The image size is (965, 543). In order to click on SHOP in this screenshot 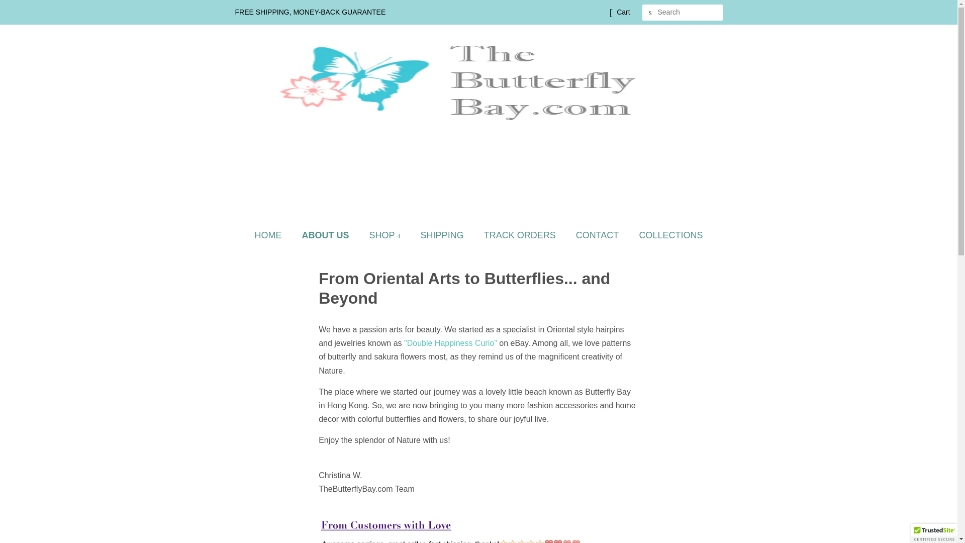, I will do `click(386, 235)`.